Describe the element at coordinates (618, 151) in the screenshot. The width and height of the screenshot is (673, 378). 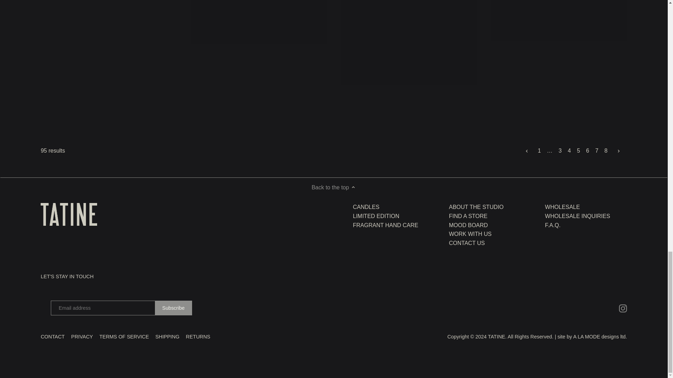
I see `Right` at that location.